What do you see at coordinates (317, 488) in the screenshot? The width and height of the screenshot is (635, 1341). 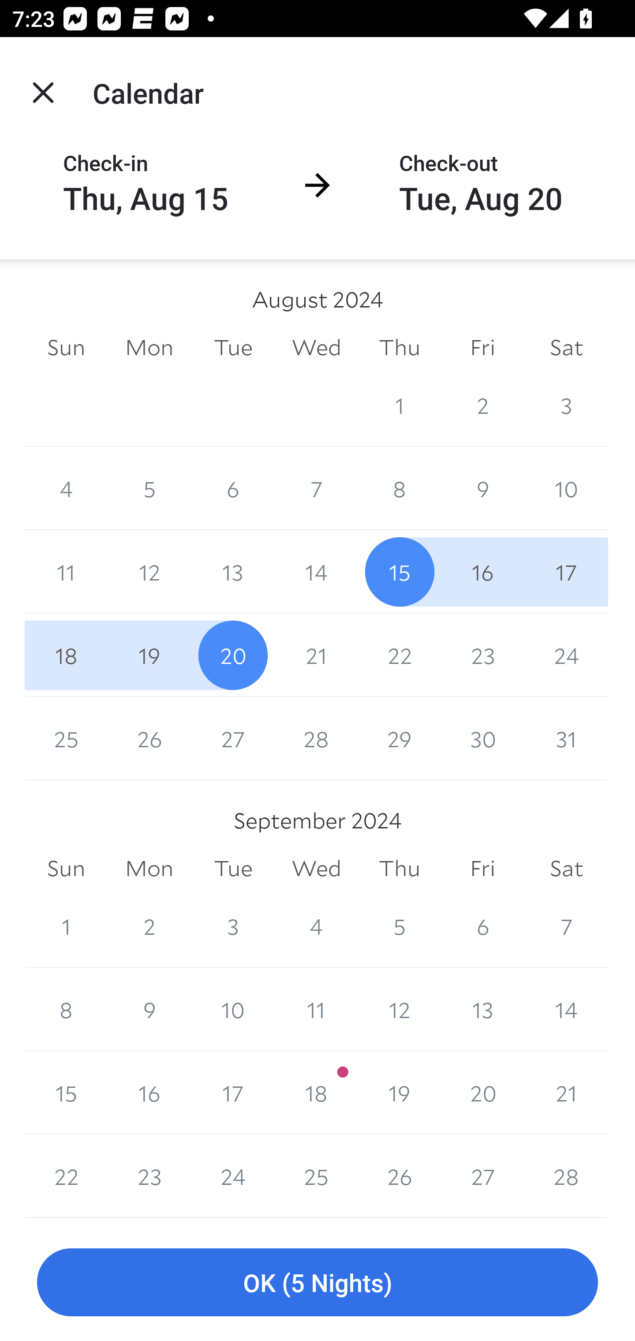 I see `7 7 August 2024` at bounding box center [317, 488].